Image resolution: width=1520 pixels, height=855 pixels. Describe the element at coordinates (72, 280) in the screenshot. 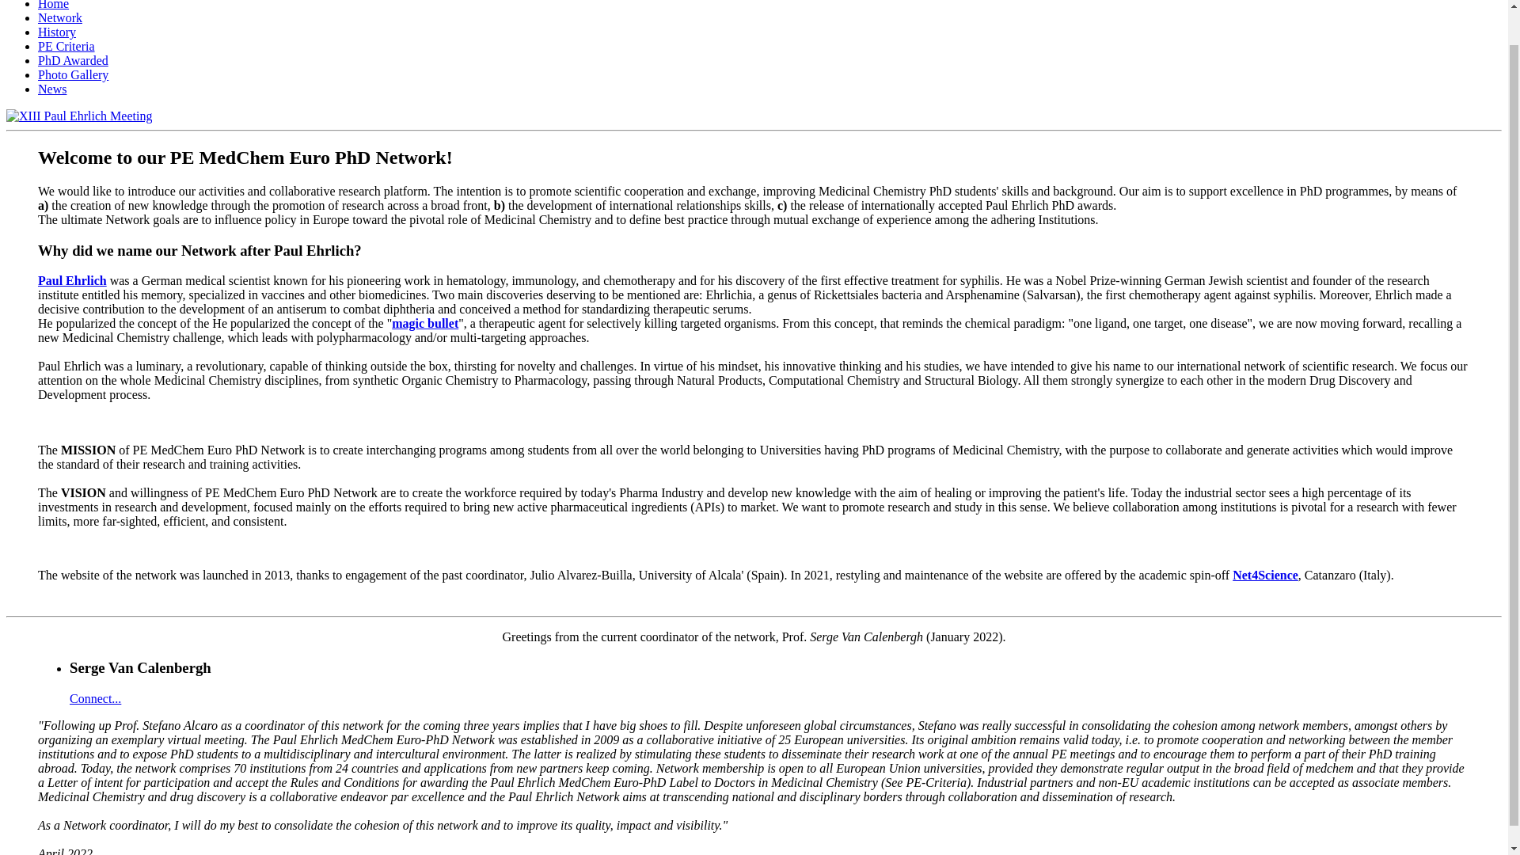

I see `Paul Ehrlich` at that location.